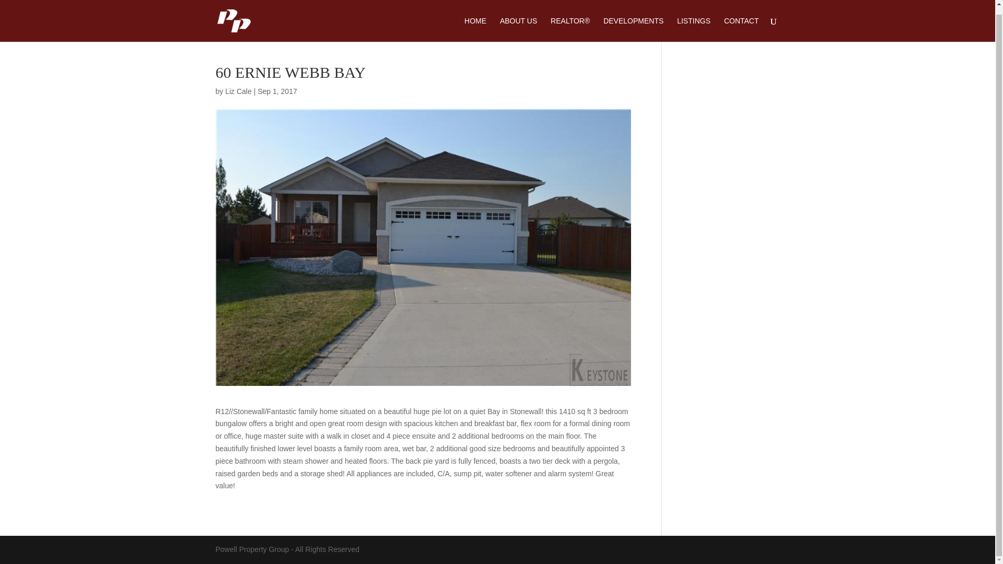 The height and width of the screenshot is (564, 1003). What do you see at coordinates (742, 22) in the screenshot?
I see `CONTACT` at bounding box center [742, 22].